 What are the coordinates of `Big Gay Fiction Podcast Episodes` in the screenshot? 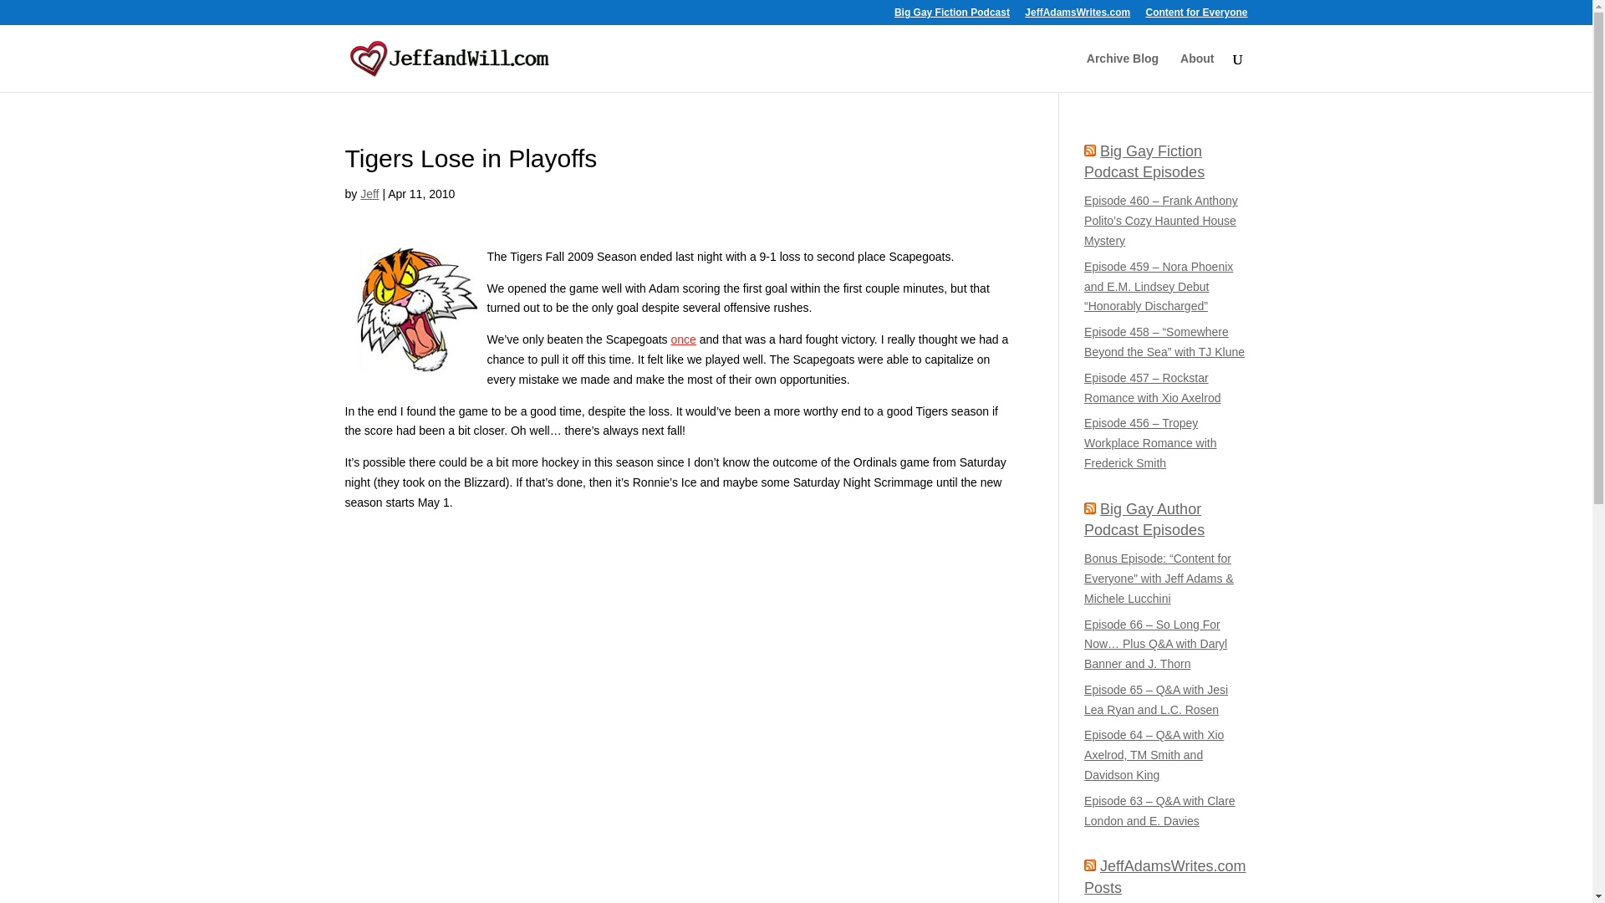 It's located at (1144, 161).